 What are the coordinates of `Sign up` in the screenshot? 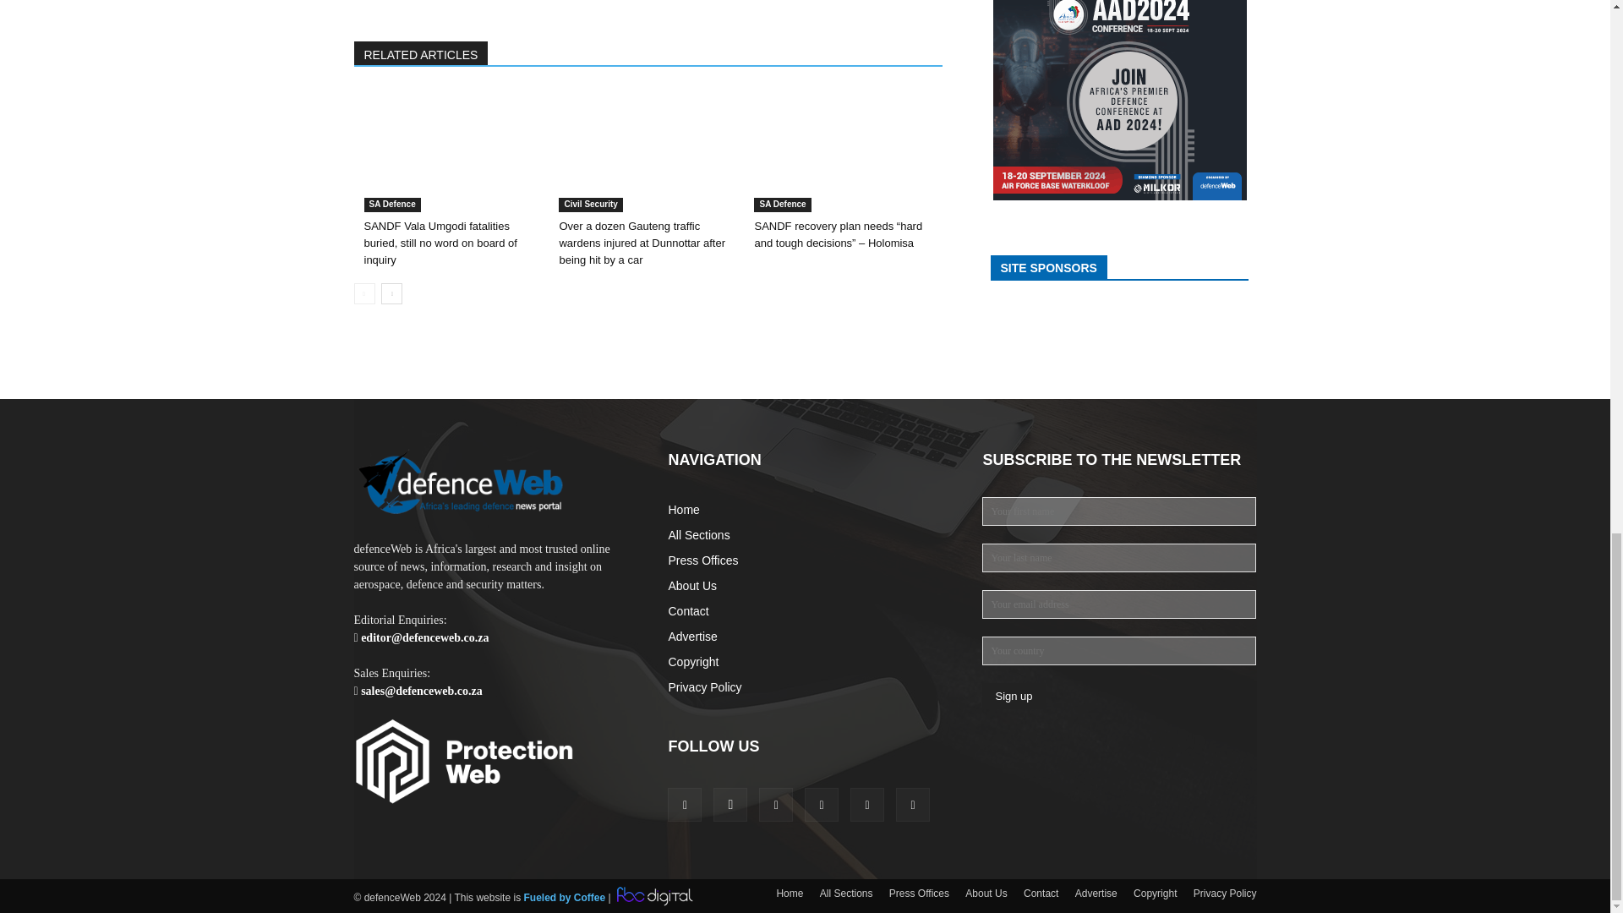 It's located at (1013, 696).